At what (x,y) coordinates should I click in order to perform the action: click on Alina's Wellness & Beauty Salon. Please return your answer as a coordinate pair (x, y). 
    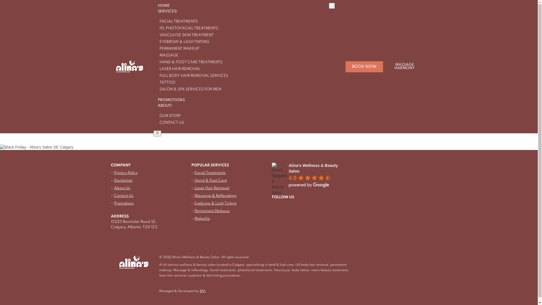
    Looking at the image, I should click on (313, 168).